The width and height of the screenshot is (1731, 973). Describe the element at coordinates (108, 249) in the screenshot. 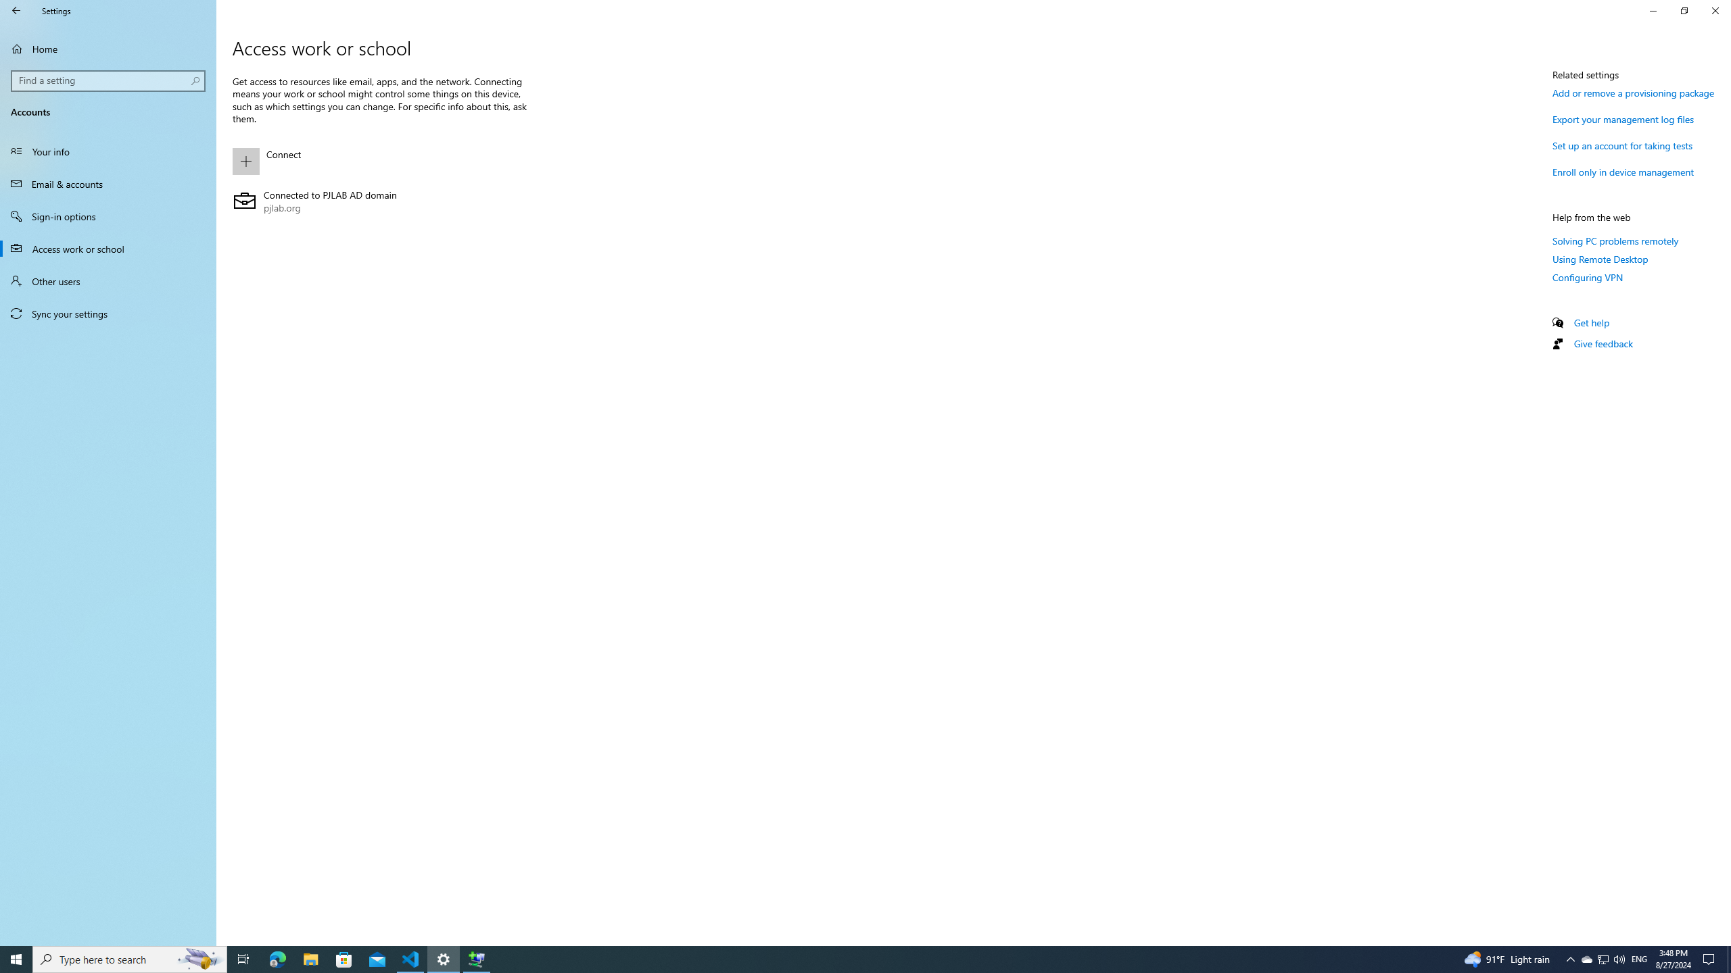

I see `Access work or school` at that location.